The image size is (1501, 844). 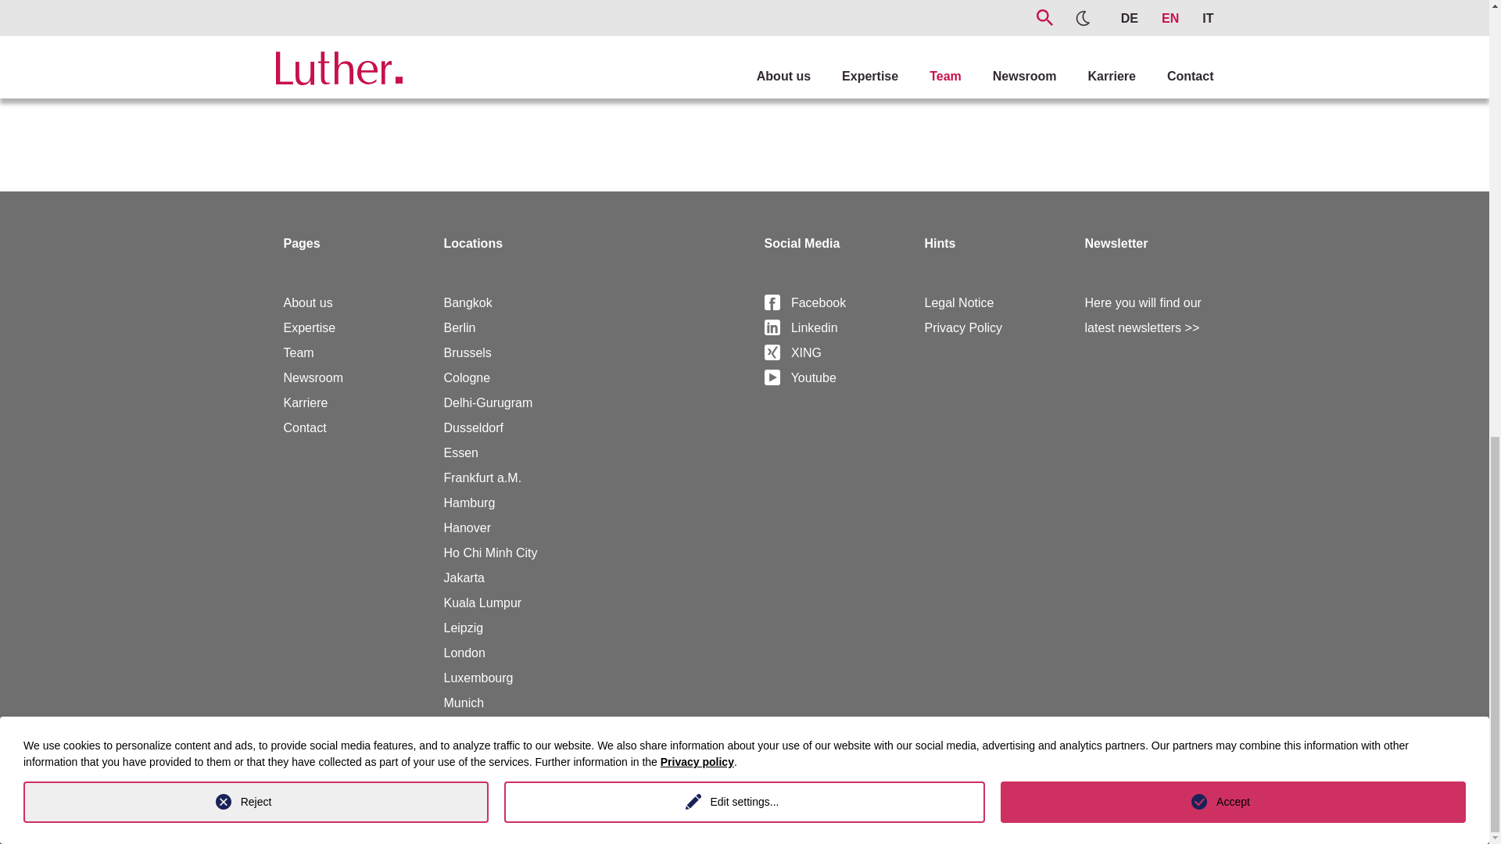 What do you see at coordinates (491, 553) in the screenshot?
I see `Ho Chi Minh City` at bounding box center [491, 553].